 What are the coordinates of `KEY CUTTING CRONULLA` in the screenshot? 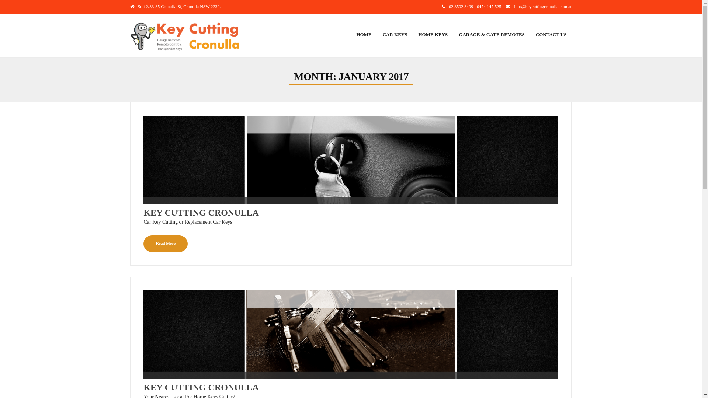 It's located at (351, 213).